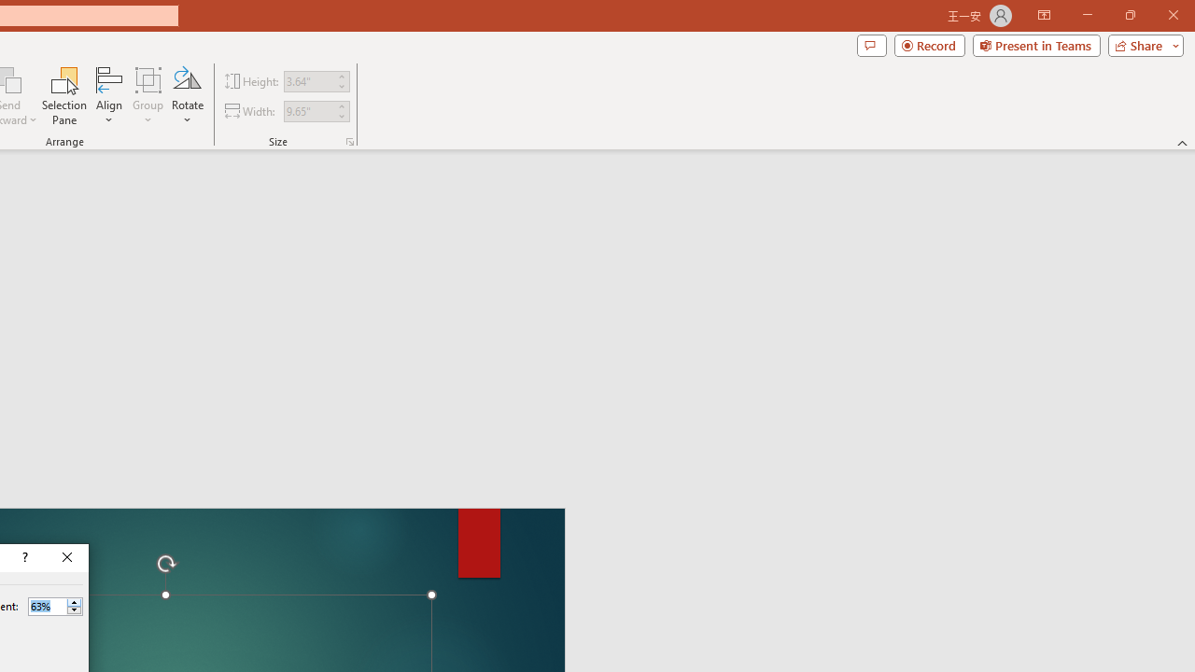  I want to click on Percent, so click(47, 606).